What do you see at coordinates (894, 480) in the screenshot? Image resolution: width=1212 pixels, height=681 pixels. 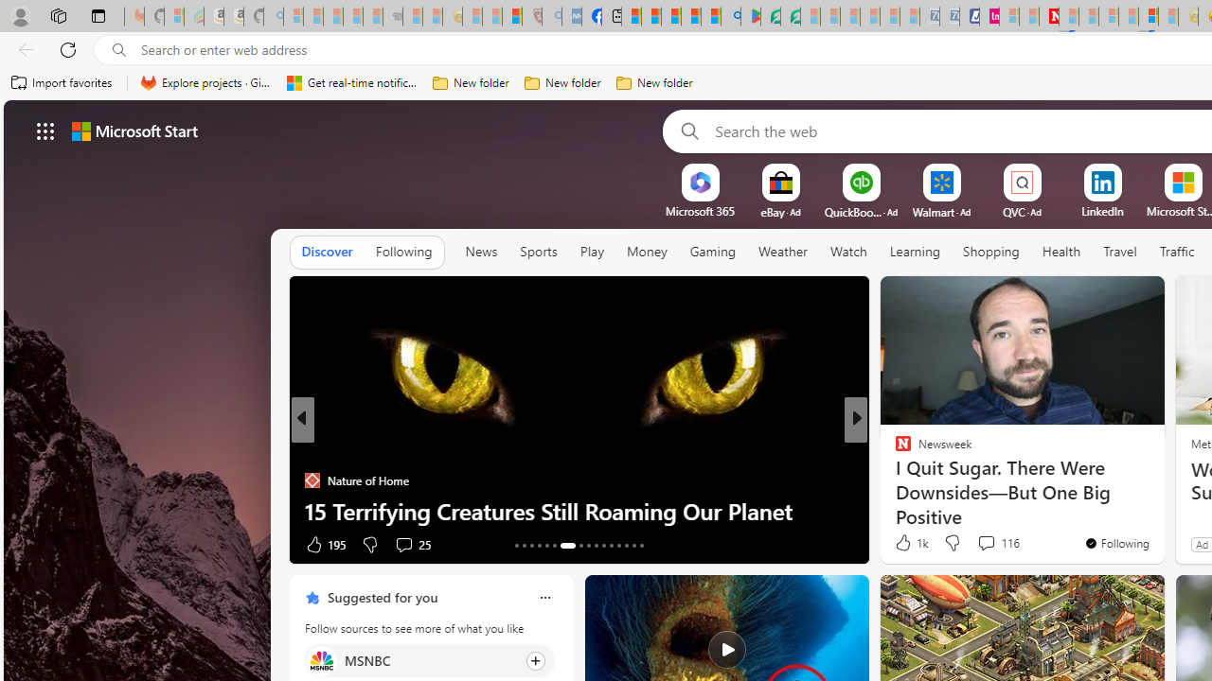 I see `Health Digest` at bounding box center [894, 480].